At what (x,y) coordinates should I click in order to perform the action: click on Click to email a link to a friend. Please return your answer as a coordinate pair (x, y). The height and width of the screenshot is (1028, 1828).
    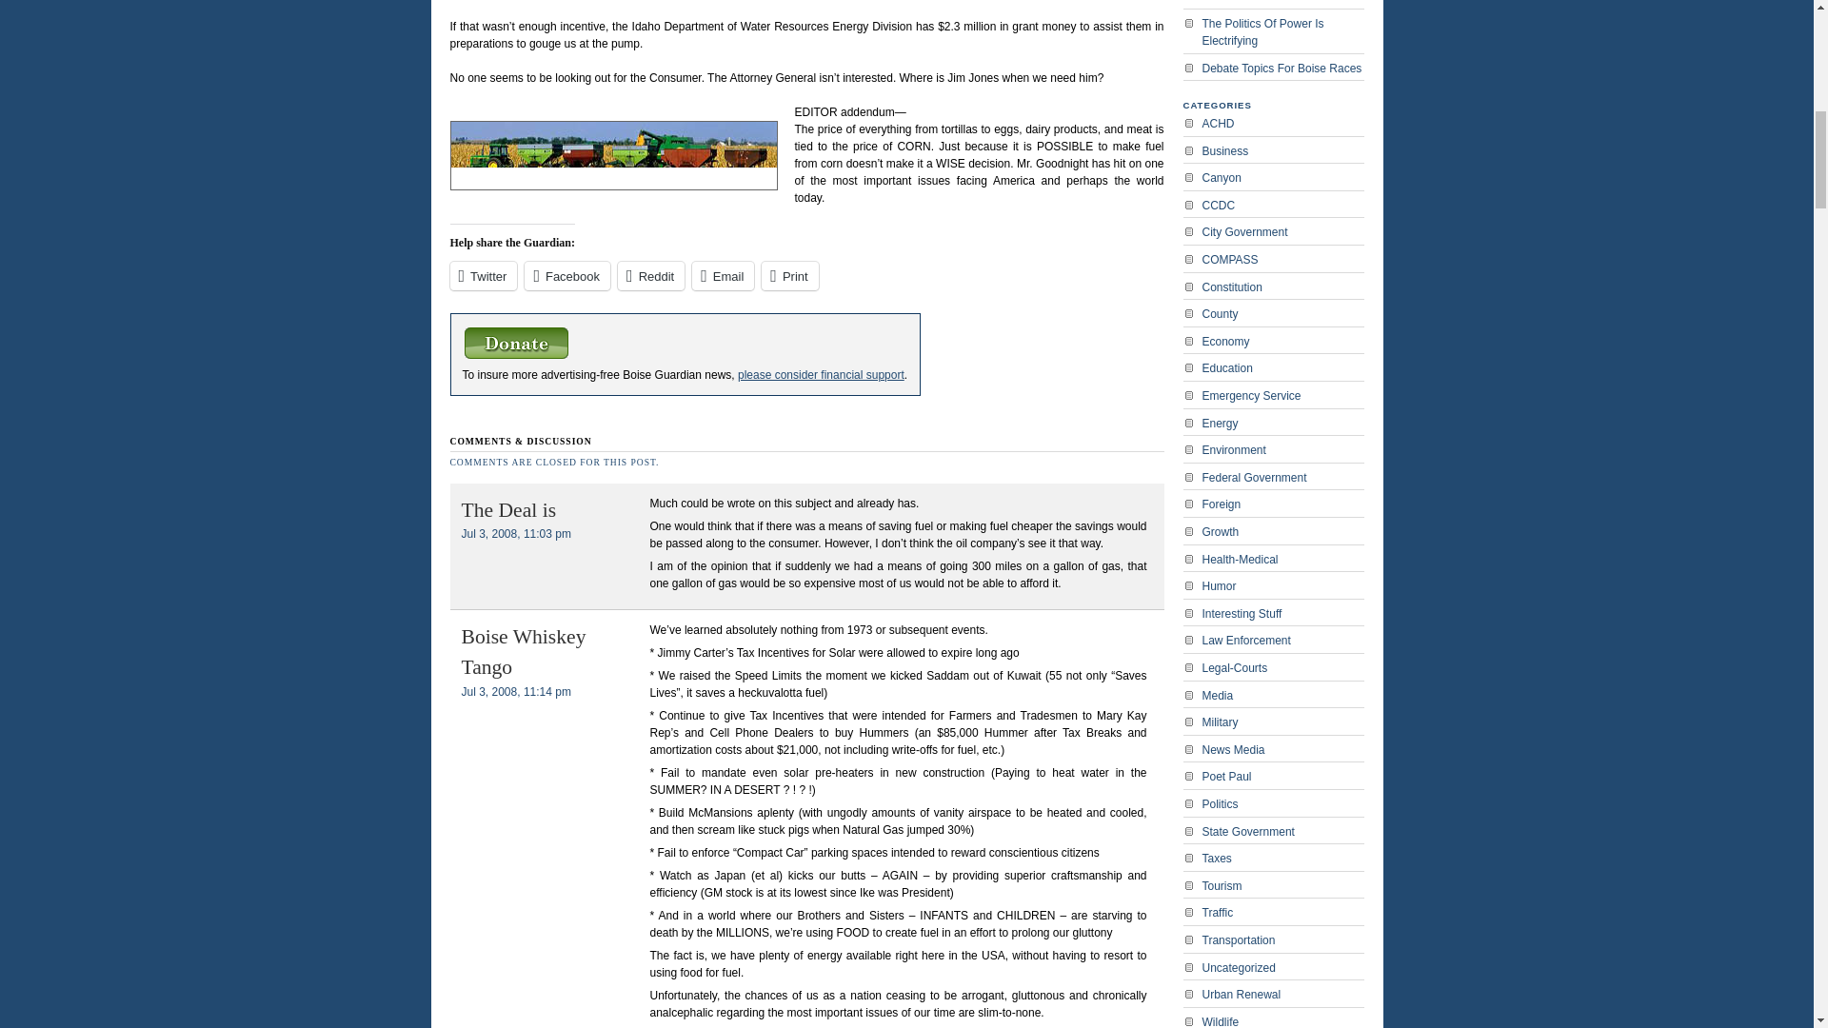
    Looking at the image, I should click on (723, 276).